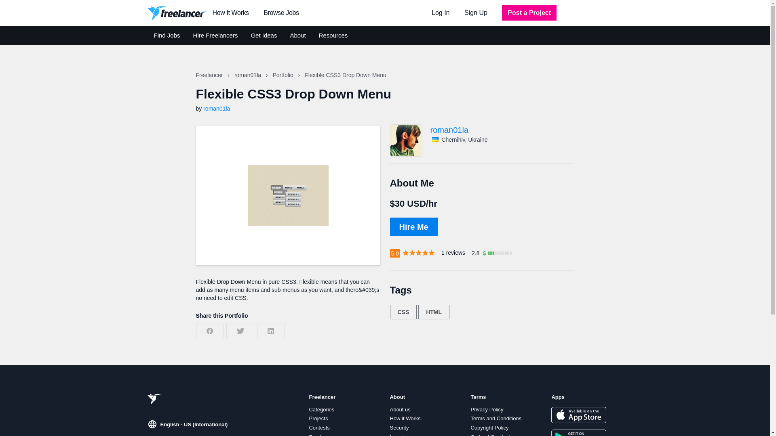  What do you see at coordinates (231, 13) in the screenshot?
I see `How It Works` at bounding box center [231, 13].